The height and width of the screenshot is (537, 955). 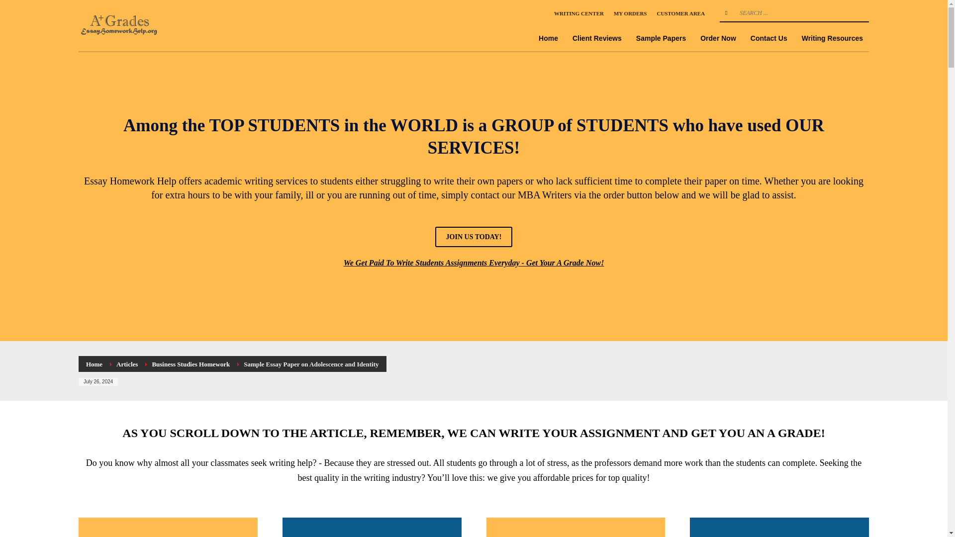 I want to click on Writing Resources, so click(x=832, y=38).